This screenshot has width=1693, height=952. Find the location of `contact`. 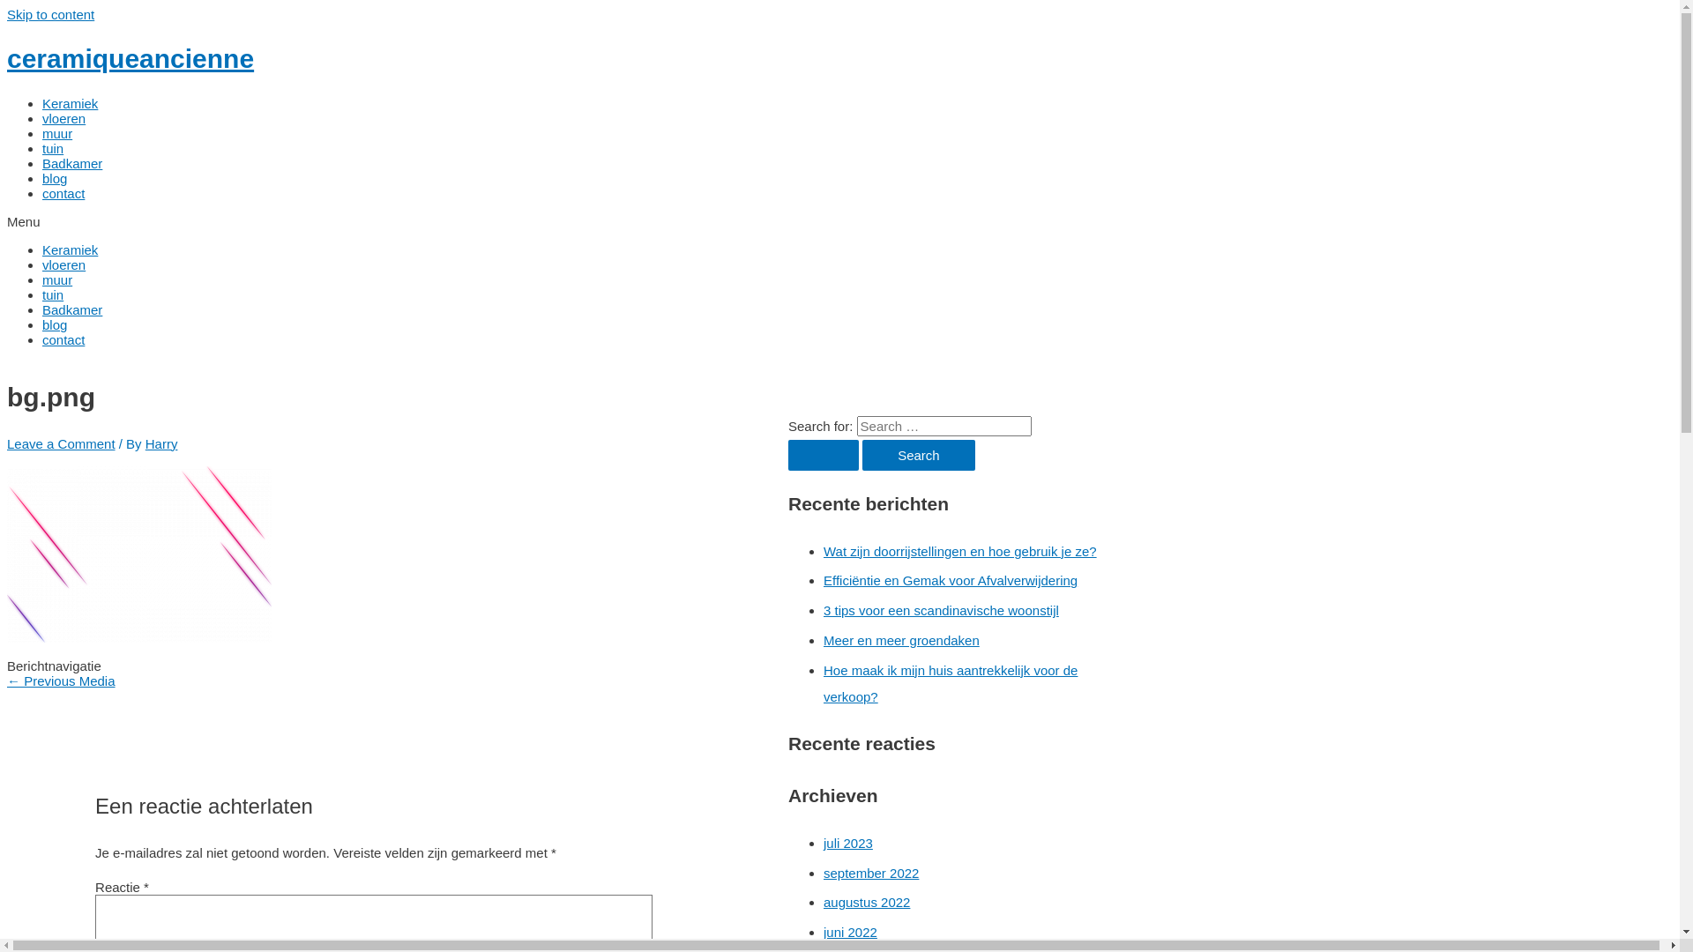

contact is located at coordinates (63, 340).